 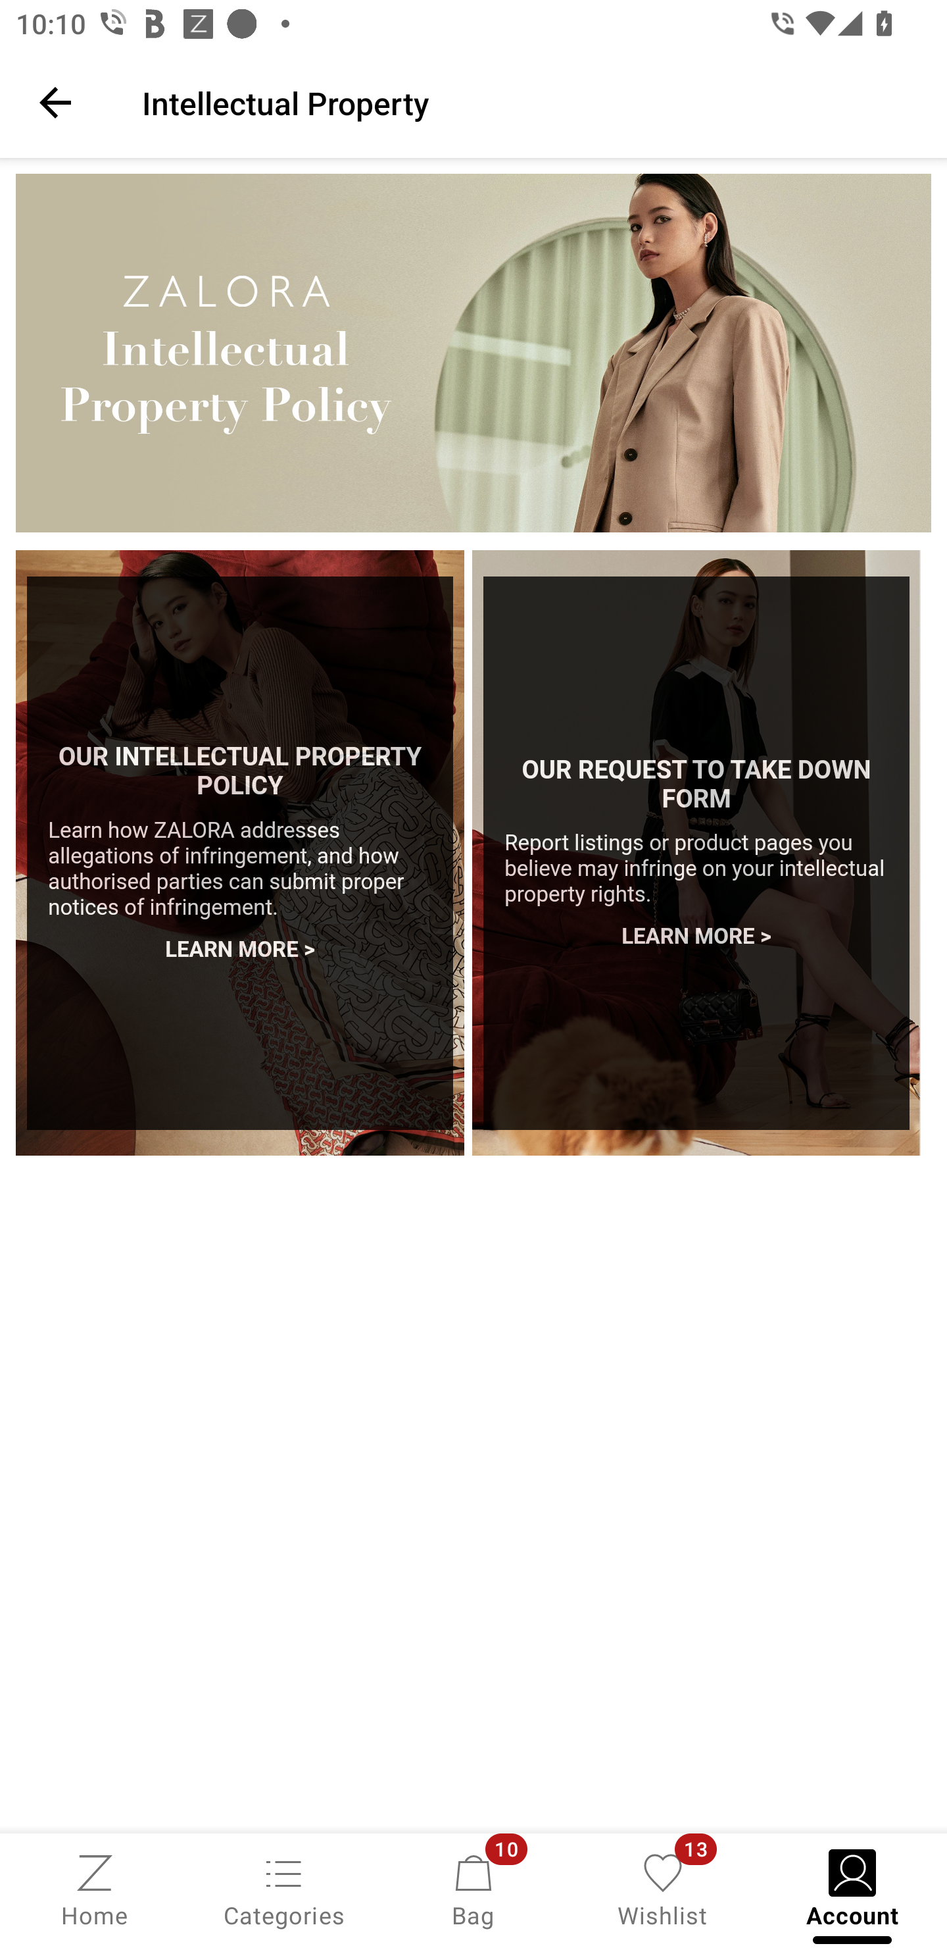 What do you see at coordinates (55, 102) in the screenshot?
I see `Navigate up` at bounding box center [55, 102].